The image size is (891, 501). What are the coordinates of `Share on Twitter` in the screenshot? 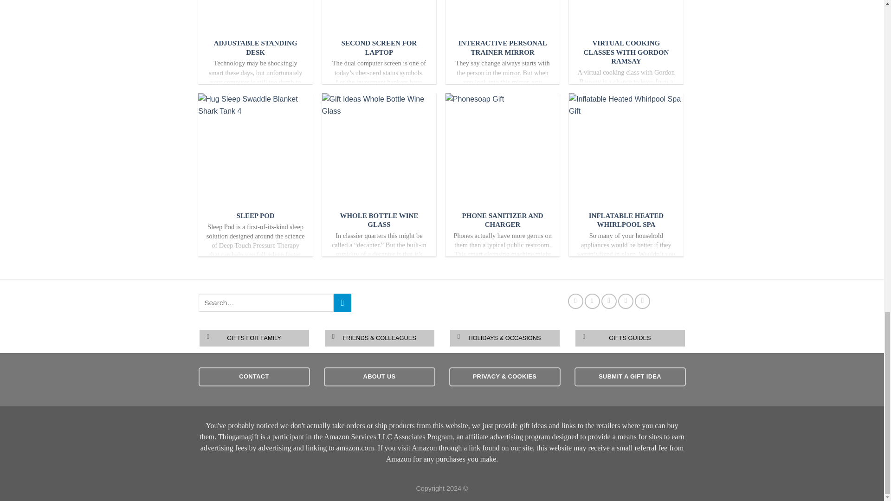 It's located at (592, 301).